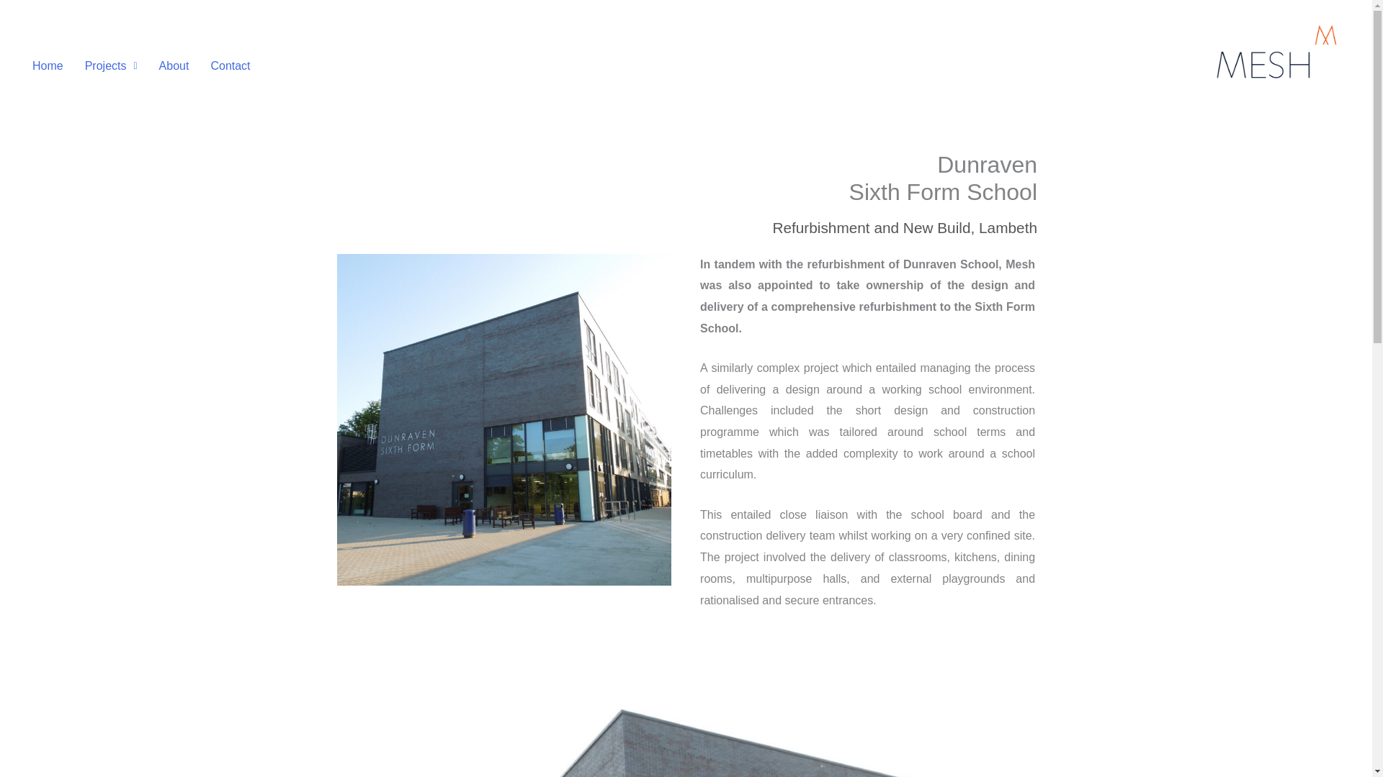 The width and height of the screenshot is (1383, 777). Describe the element at coordinates (111, 66) in the screenshot. I see `Projects` at that location.